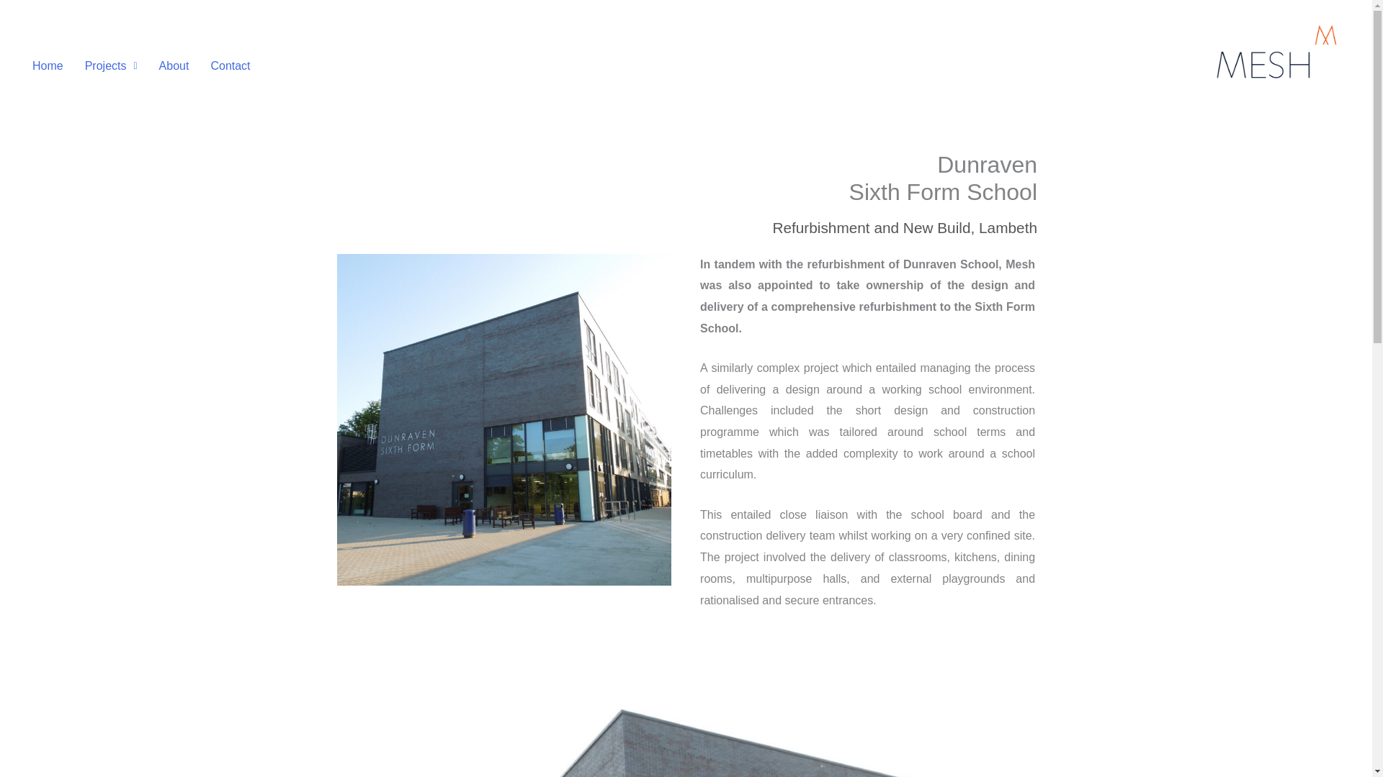 The width and height of the screenshot is (1383, 777). Describe the element at coordinates (111, 66) in the screenshot. I see `Projects` at that location.